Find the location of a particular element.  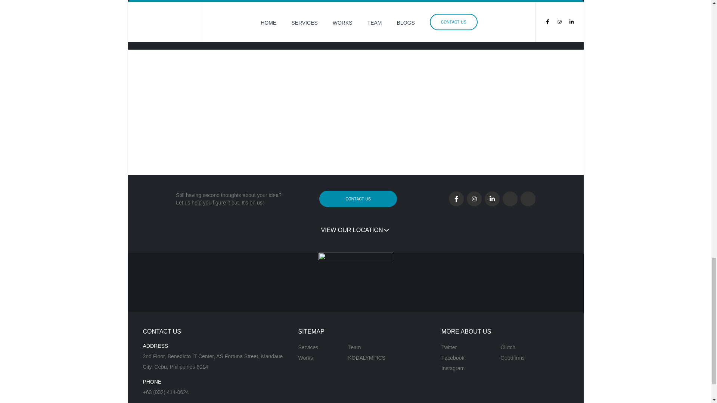

Works is located at coordinates (308, 358).